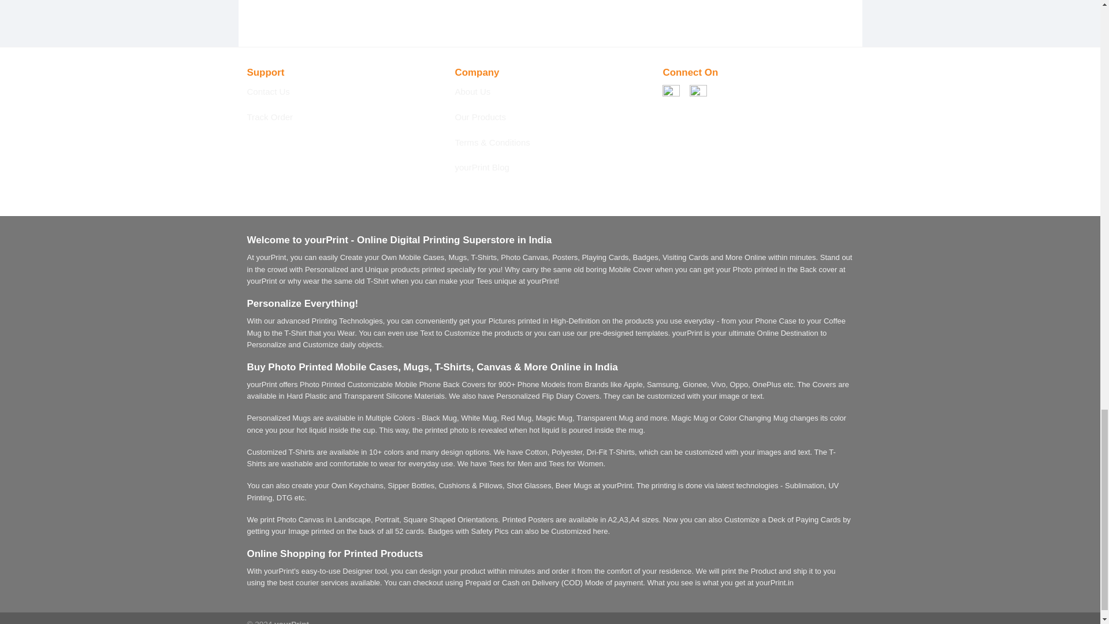  I want to click on yourPrint Blog, so click(482, 167).